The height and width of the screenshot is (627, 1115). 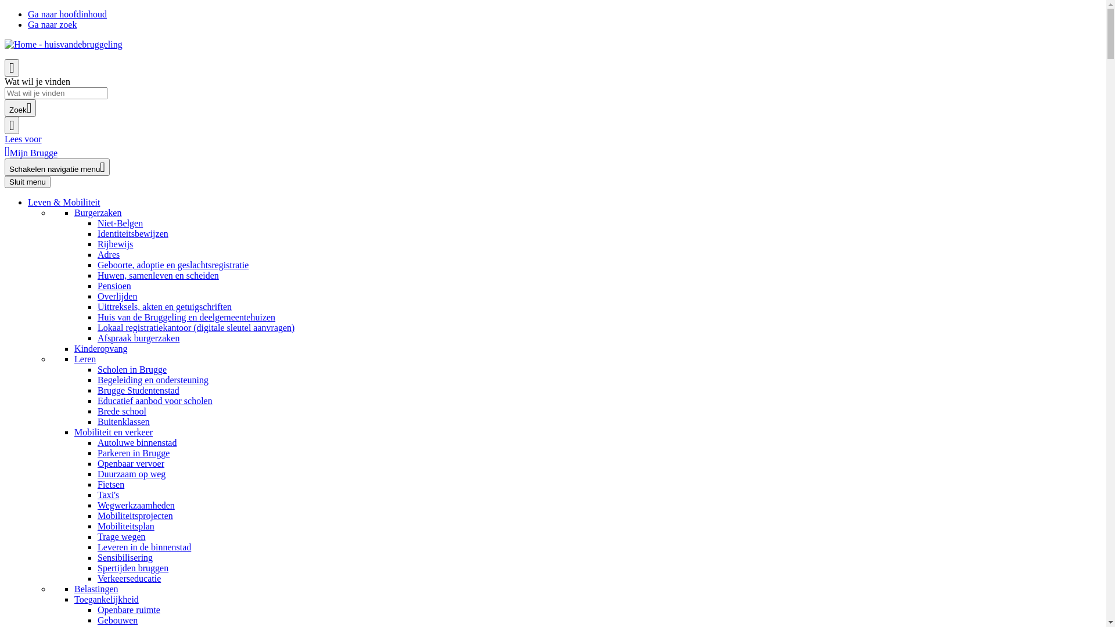 I want to click on Adres, so click(x=109, y=254).